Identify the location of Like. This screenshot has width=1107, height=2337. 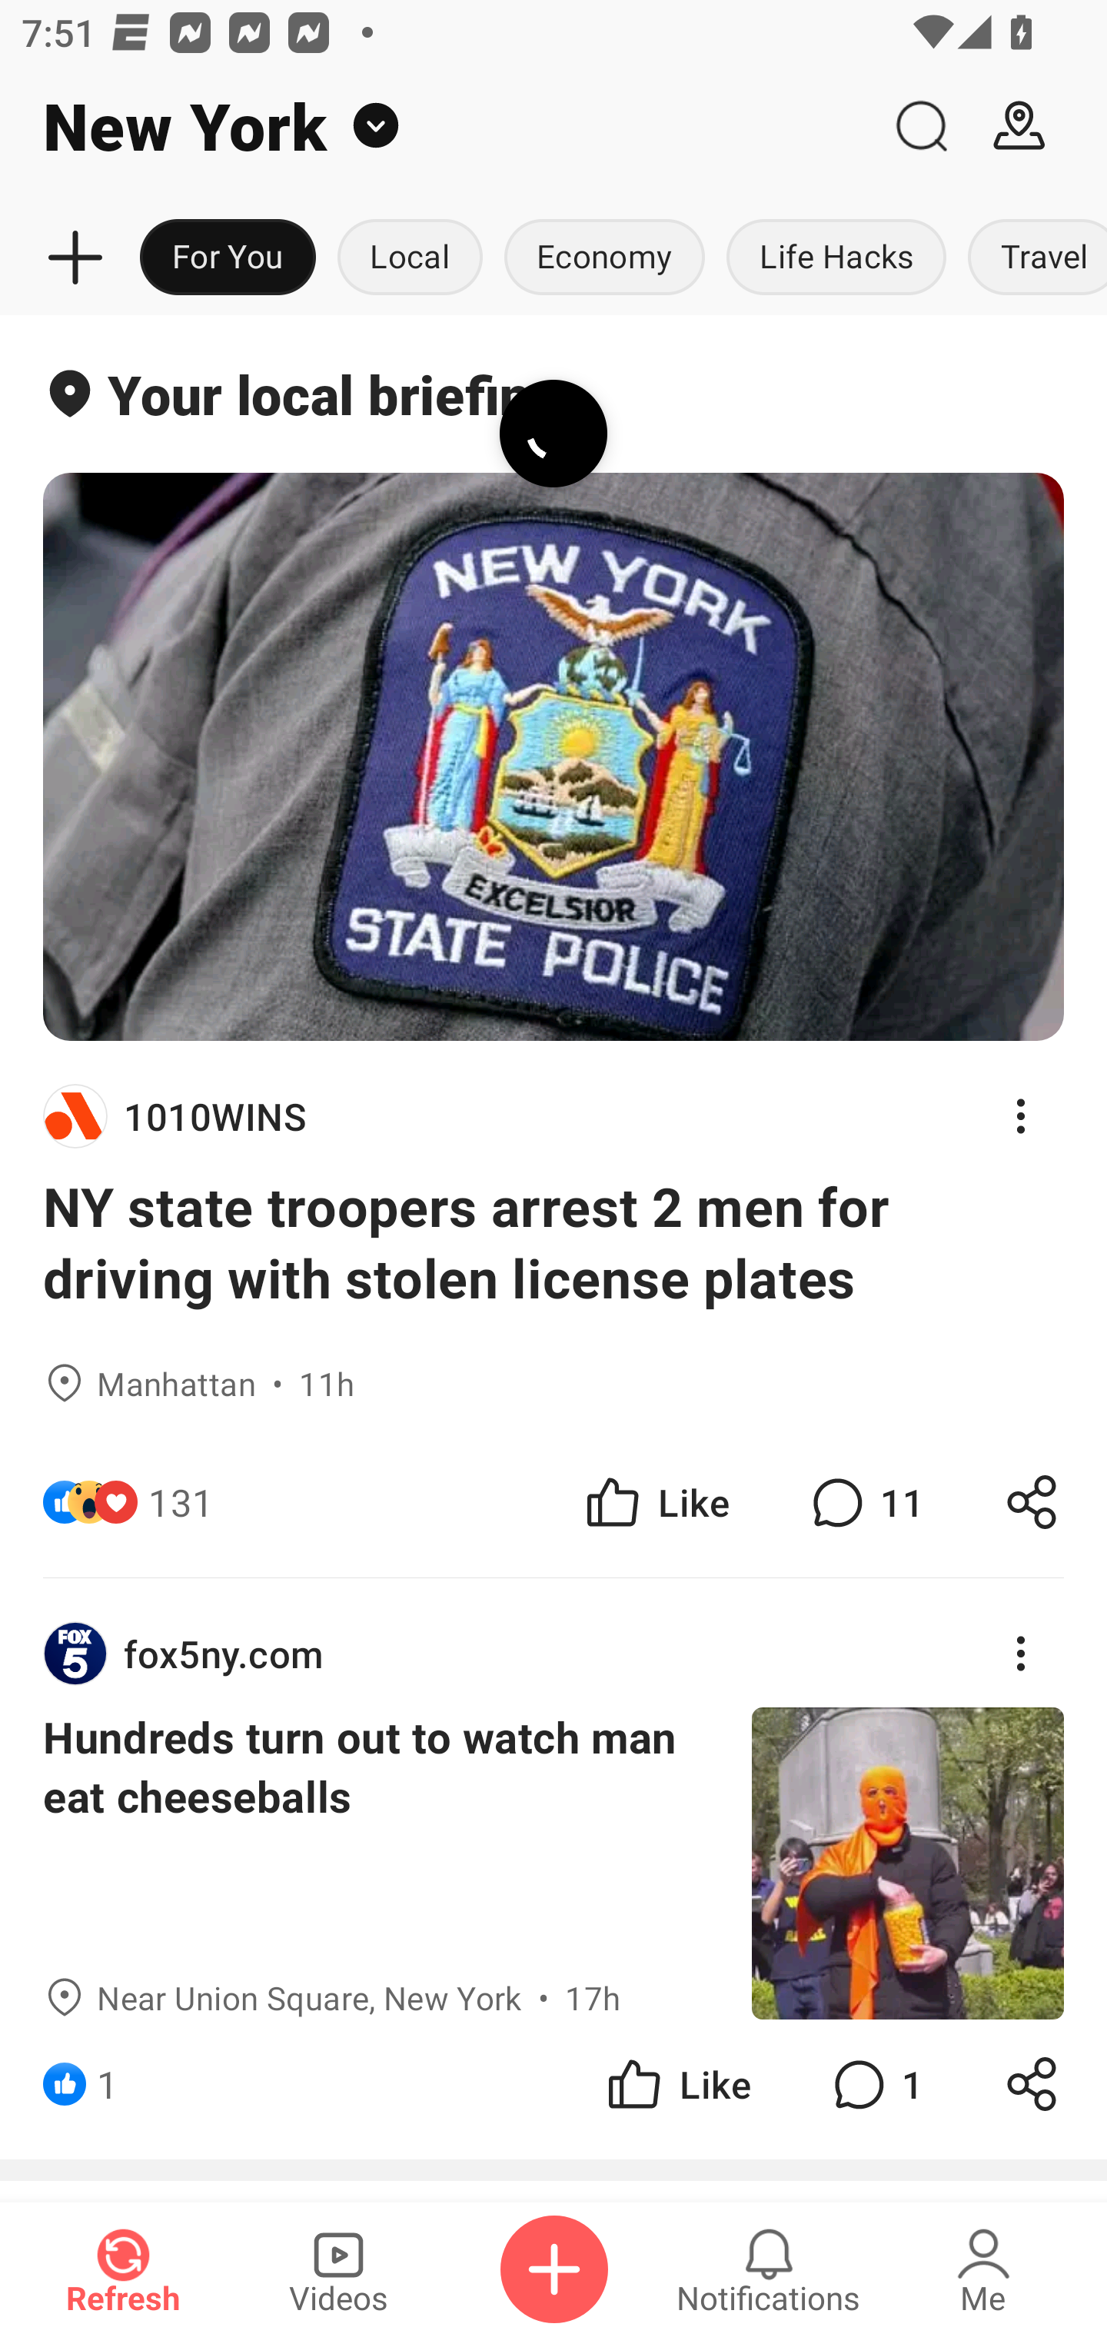
(655, 1501).